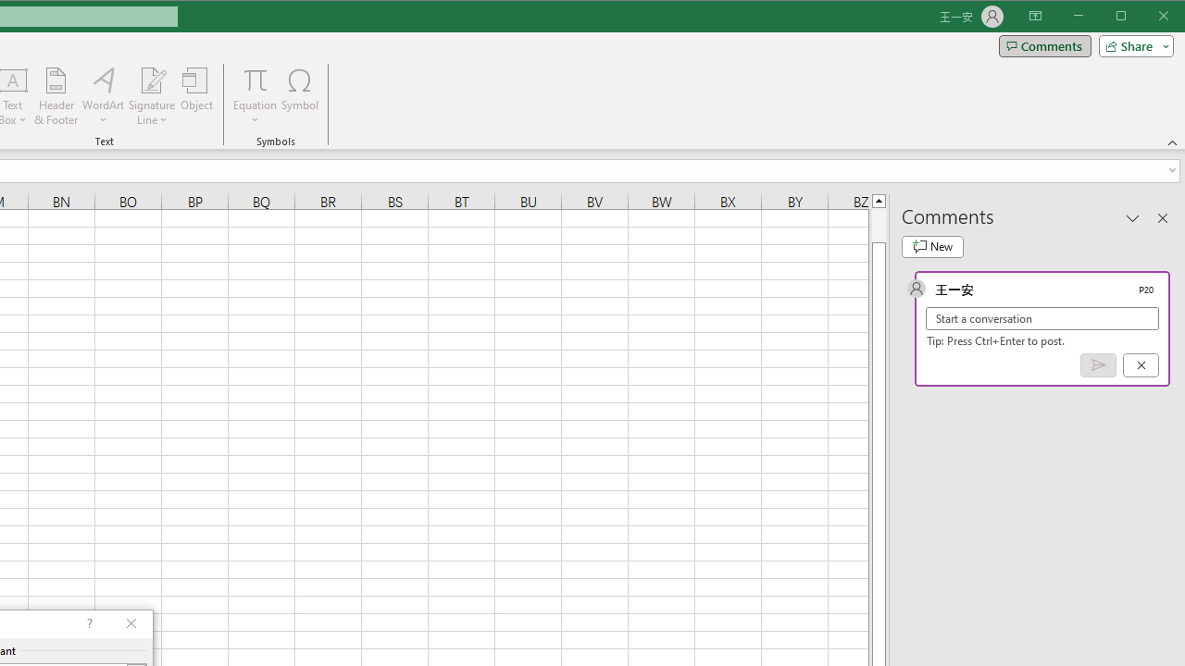  I want to click on New comment, so click(932, 246).